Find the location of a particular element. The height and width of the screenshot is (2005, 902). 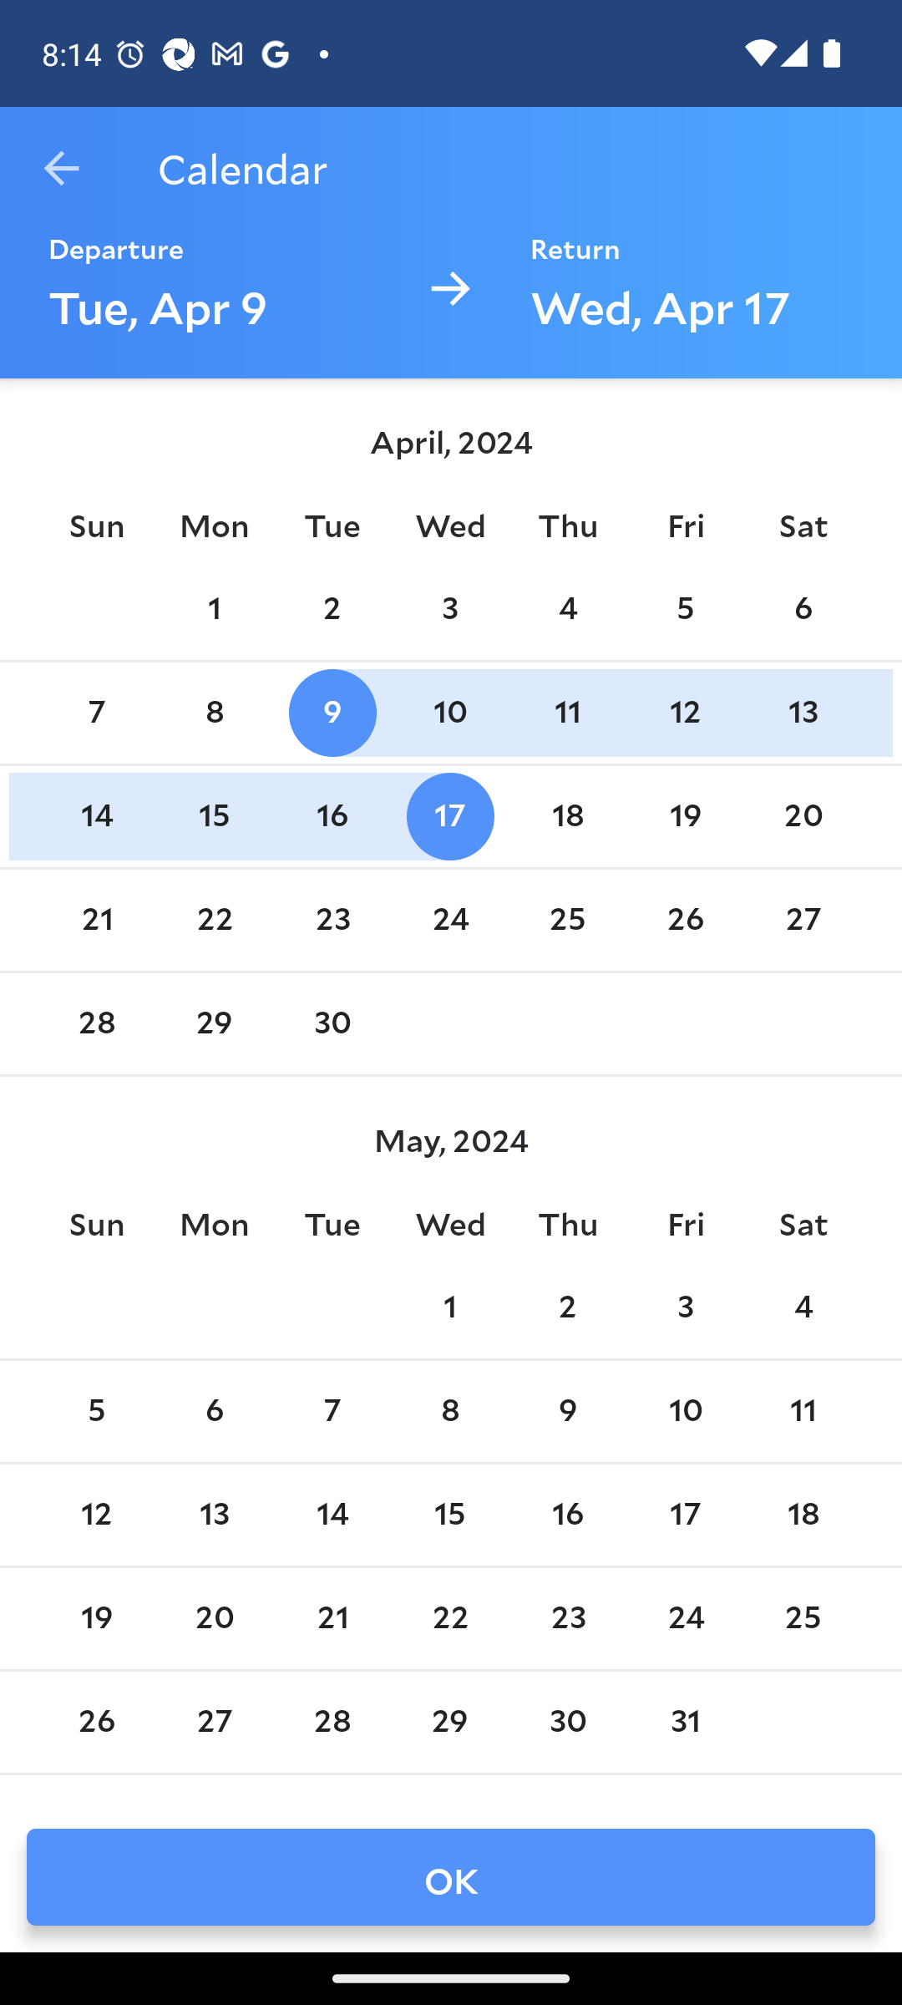

19 is located at coordinates (97, 1617).